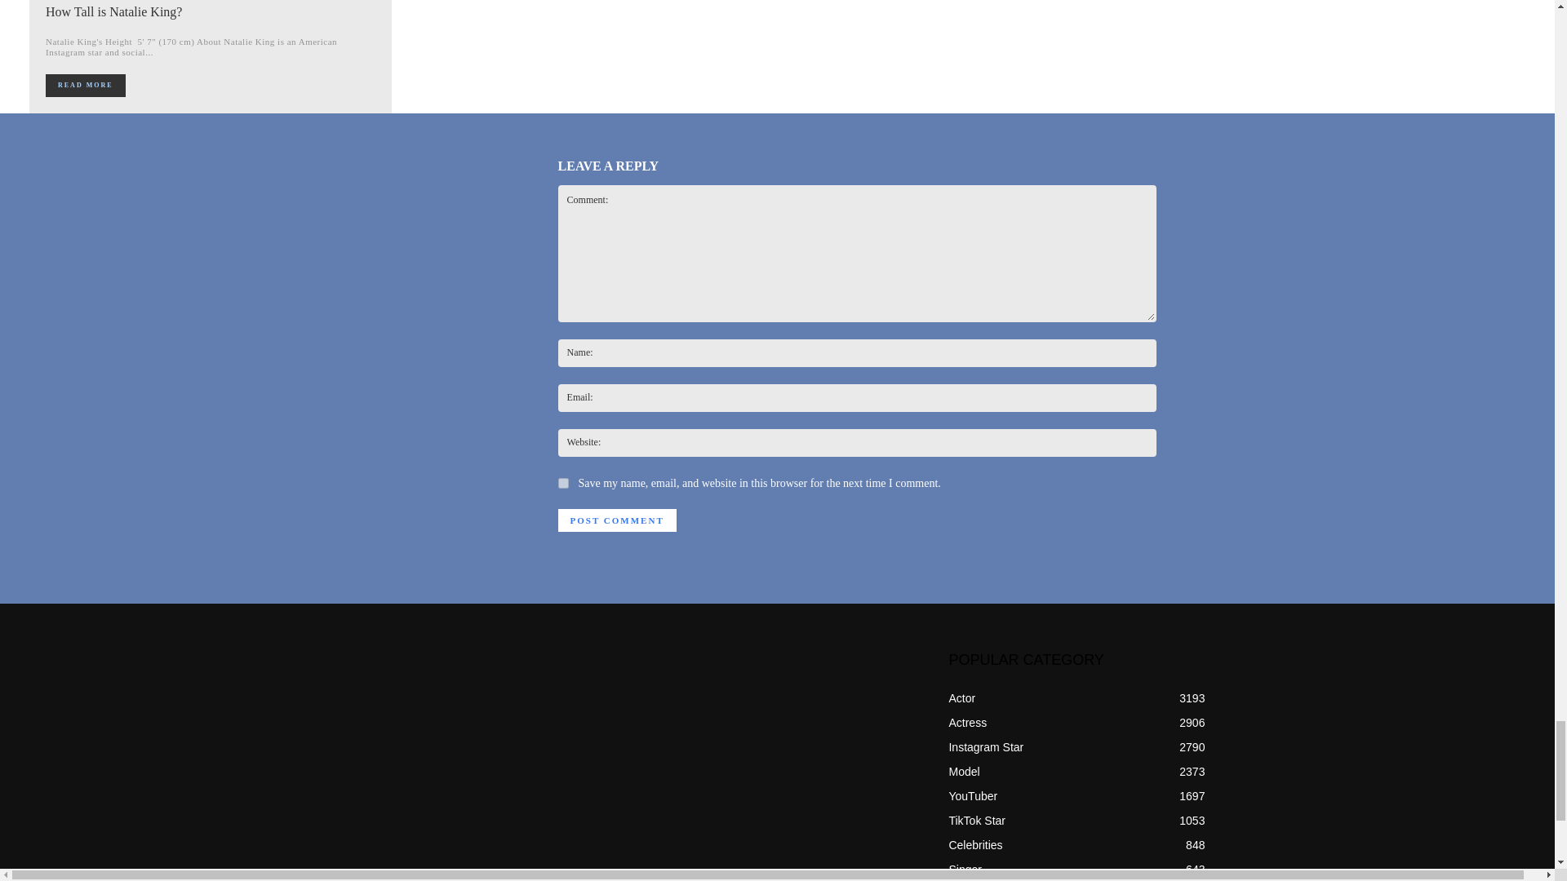  I want to click on Post Comment, so click(617, 520).